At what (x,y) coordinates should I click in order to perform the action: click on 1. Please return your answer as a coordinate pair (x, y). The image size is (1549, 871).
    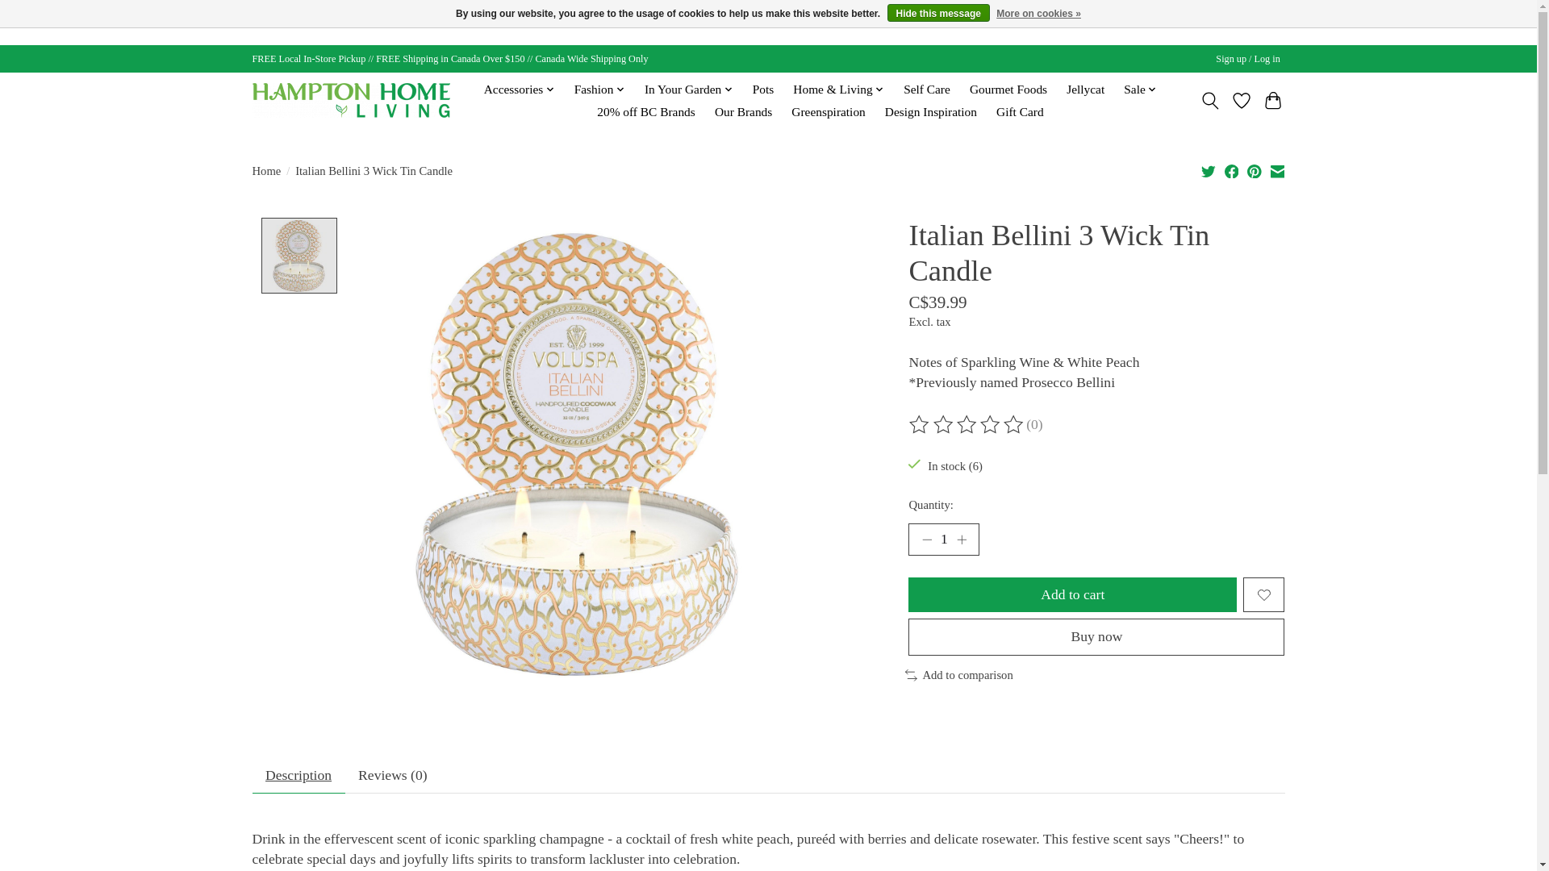
    Looking at the image, I should click on (943, 540).